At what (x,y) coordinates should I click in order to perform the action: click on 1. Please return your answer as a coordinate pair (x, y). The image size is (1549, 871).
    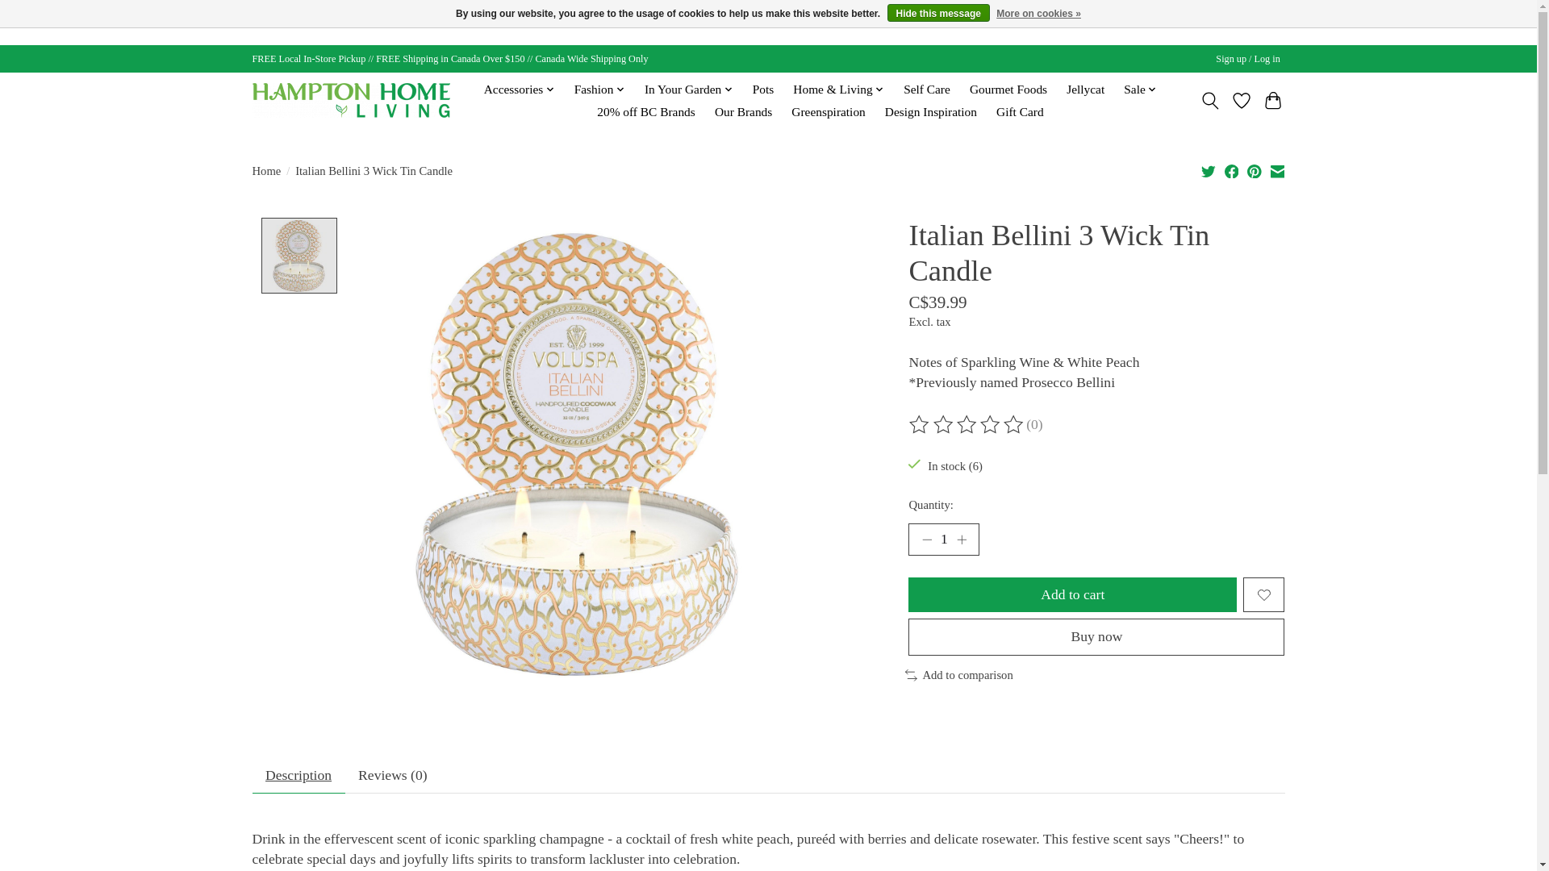
    Looking at the image, I should click on (943, 540).